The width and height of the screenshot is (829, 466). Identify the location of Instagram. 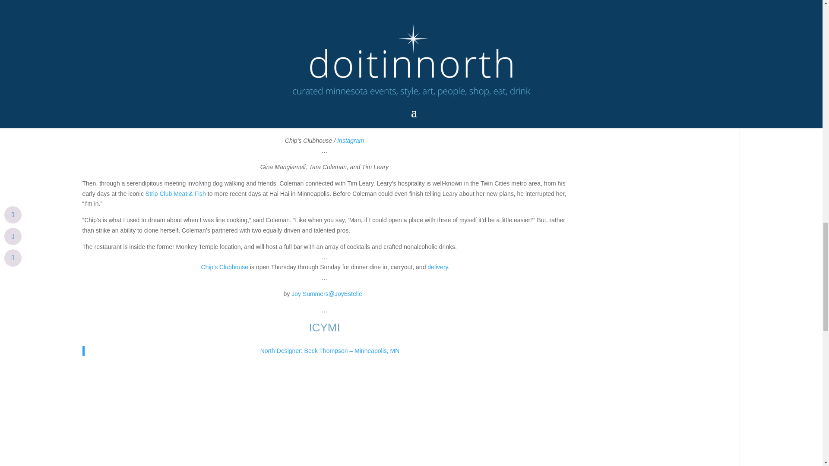
(351, 140).